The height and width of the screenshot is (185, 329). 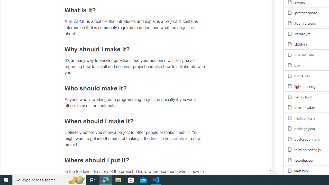 I want to click on next-env.d.ts, (File), so click(x=304, y=107).